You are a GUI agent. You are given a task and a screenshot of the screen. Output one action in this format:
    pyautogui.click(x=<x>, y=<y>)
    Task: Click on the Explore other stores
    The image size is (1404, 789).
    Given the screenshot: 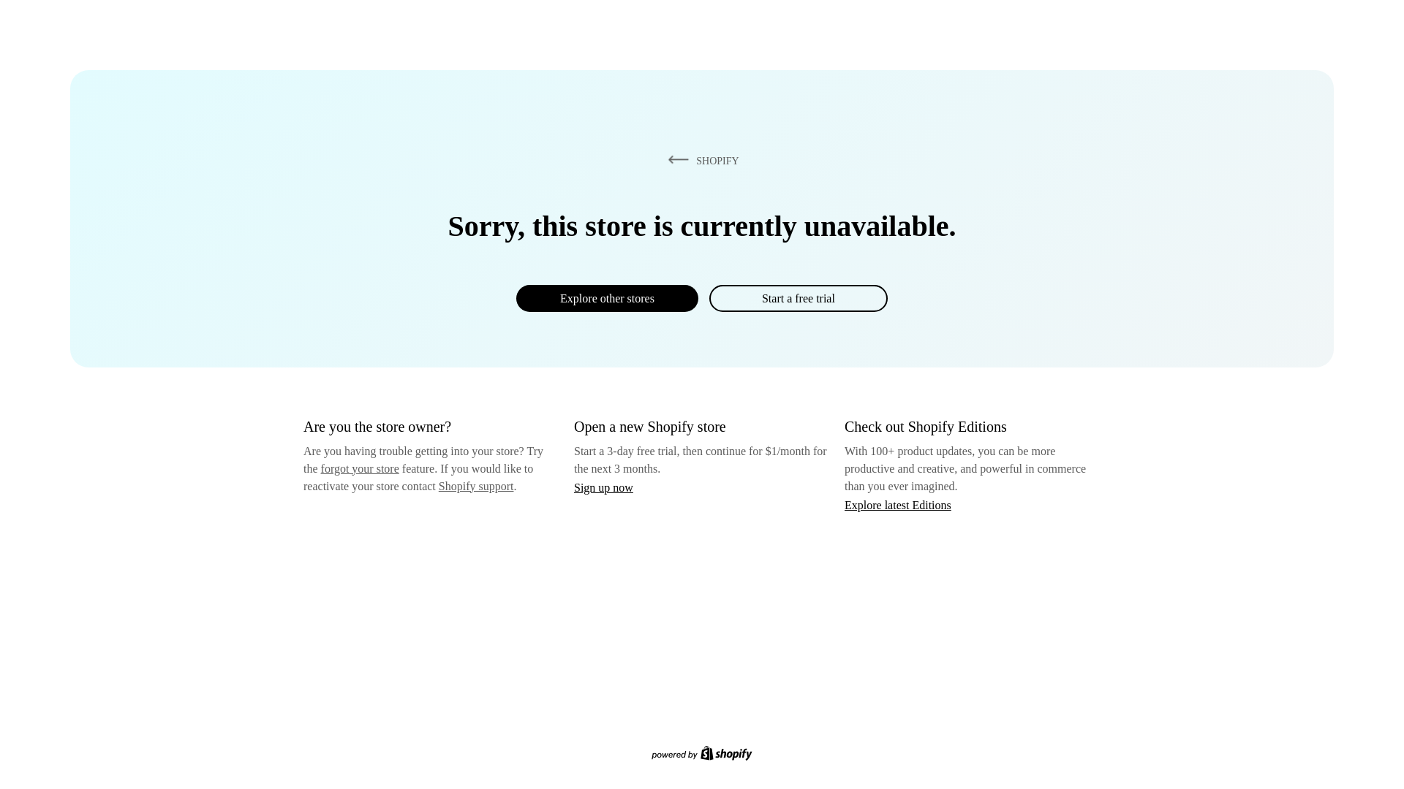 What is the action you would take?
    pyautogui.click(x=607, y=298)
    